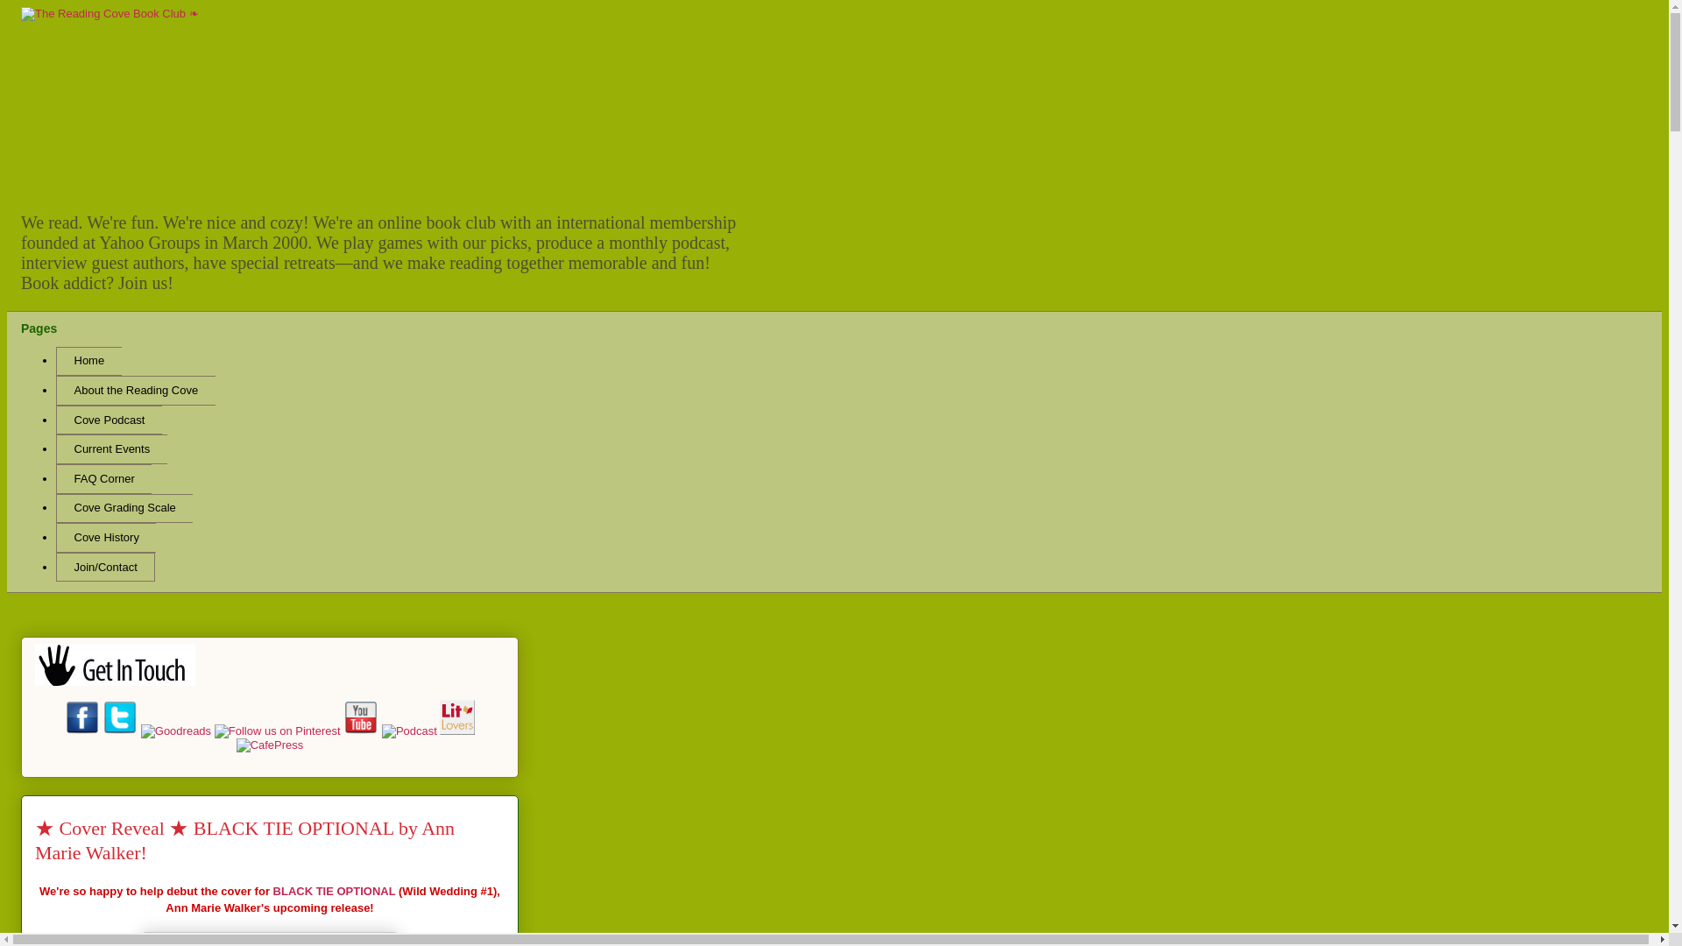  Describe the element at coordinates (124, 508) in the screenshot. I see `Cove Grading Scale` at that location.